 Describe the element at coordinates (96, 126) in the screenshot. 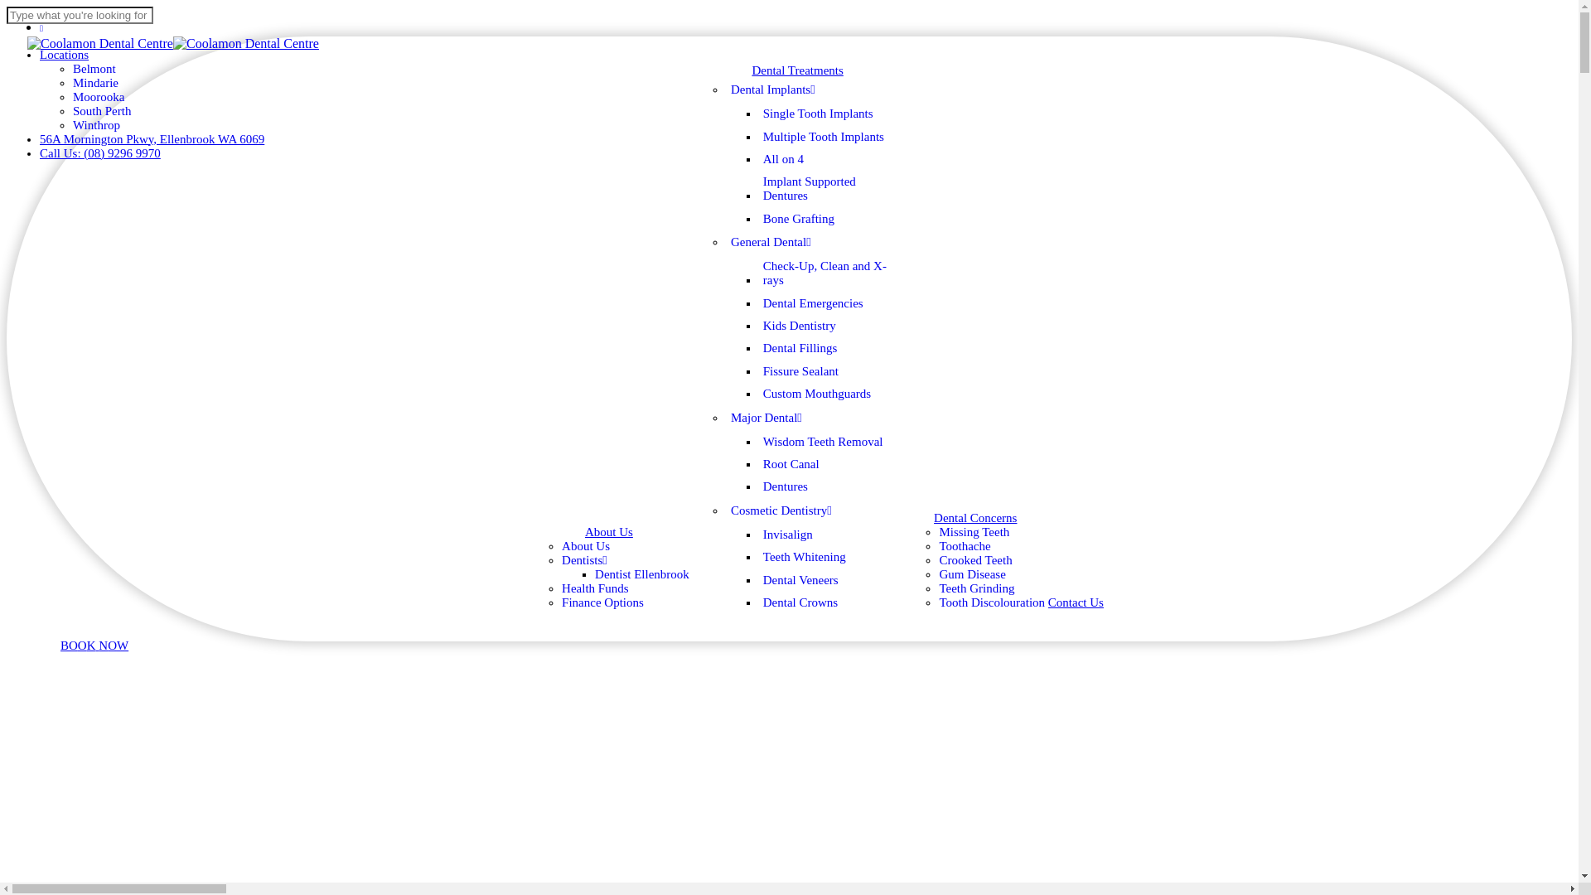

I see `Winthrop` at that location.